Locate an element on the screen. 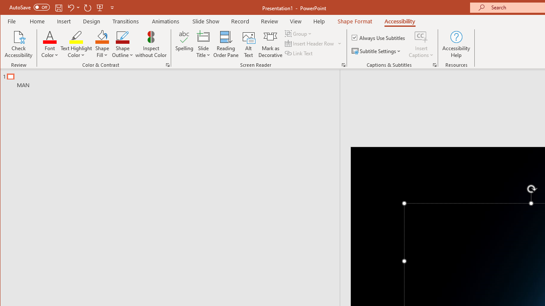 This screenshot has height=306, width=545. Always Use Subtitles is located at coordinates (379, 37).